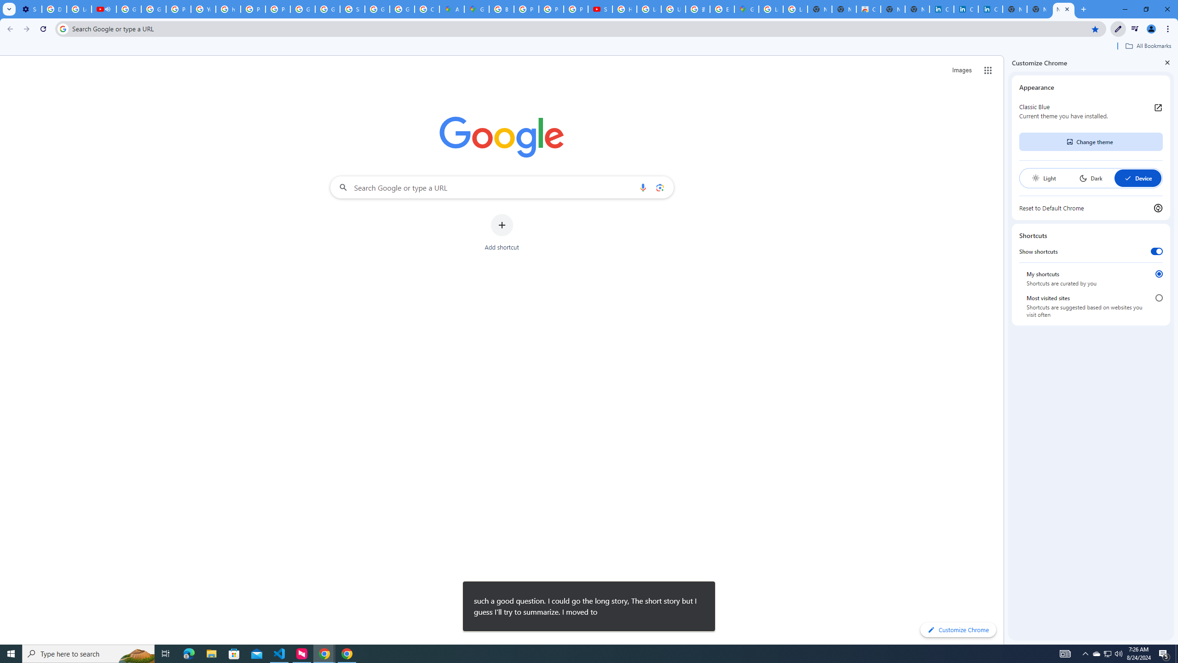  What do you see at coordinates (502, 187) in the screenshot?
I see `Search Google or type a URL` at bounding box center [502, 187].